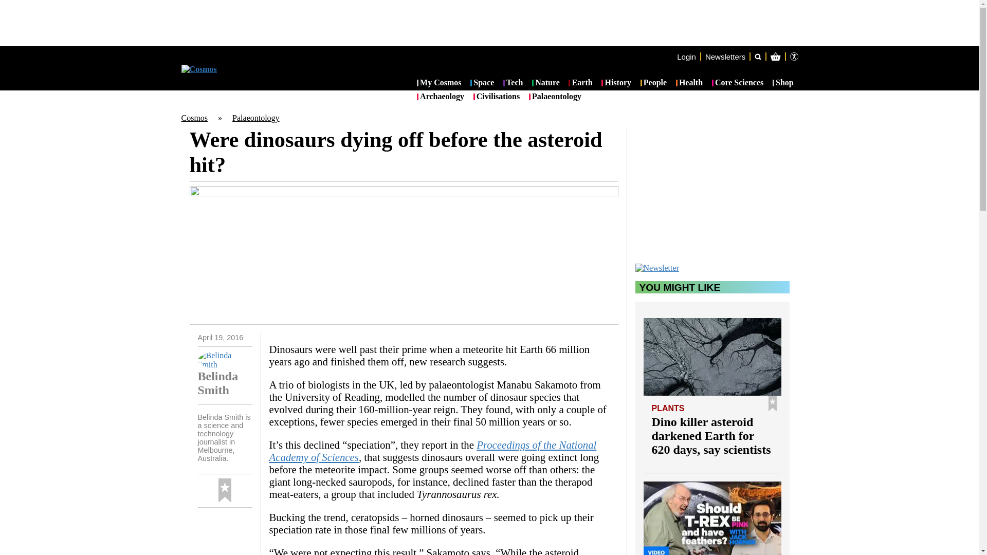 This screenshot has height=555, width=987. What do you see at coordinates (689, 83) in the screenshot?
I see `Health` at bounding box center [689, 83].